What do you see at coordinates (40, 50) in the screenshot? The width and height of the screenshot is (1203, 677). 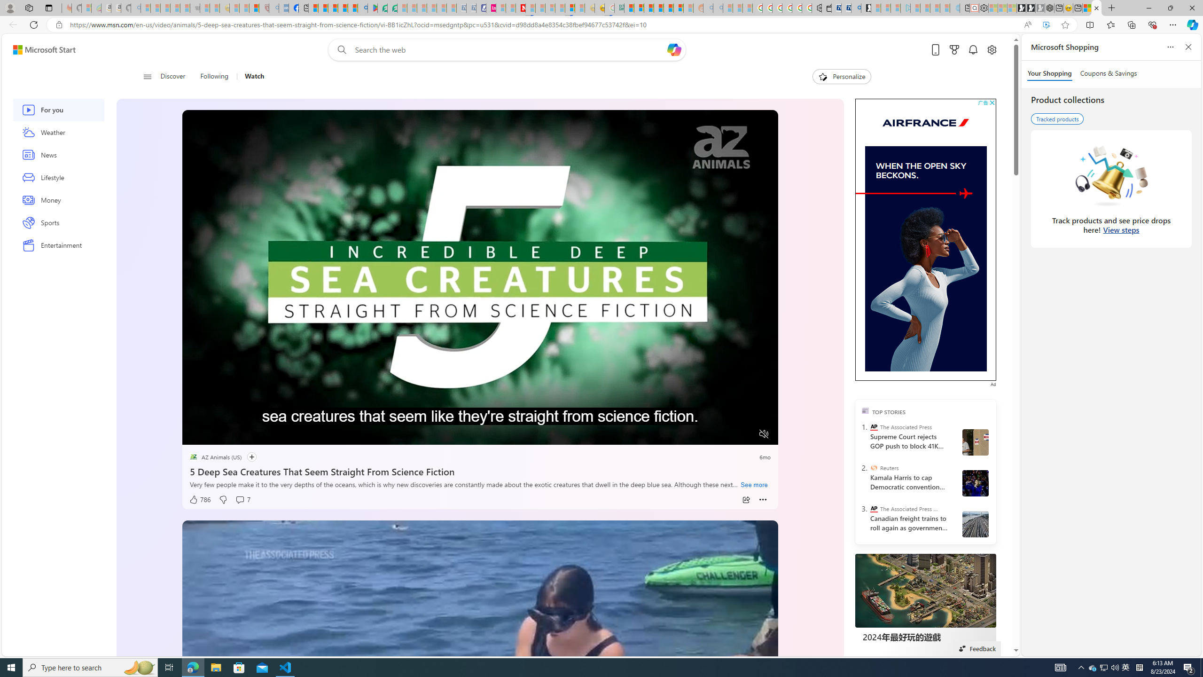 I see `Skip to content` at bounding box center [40, 50].